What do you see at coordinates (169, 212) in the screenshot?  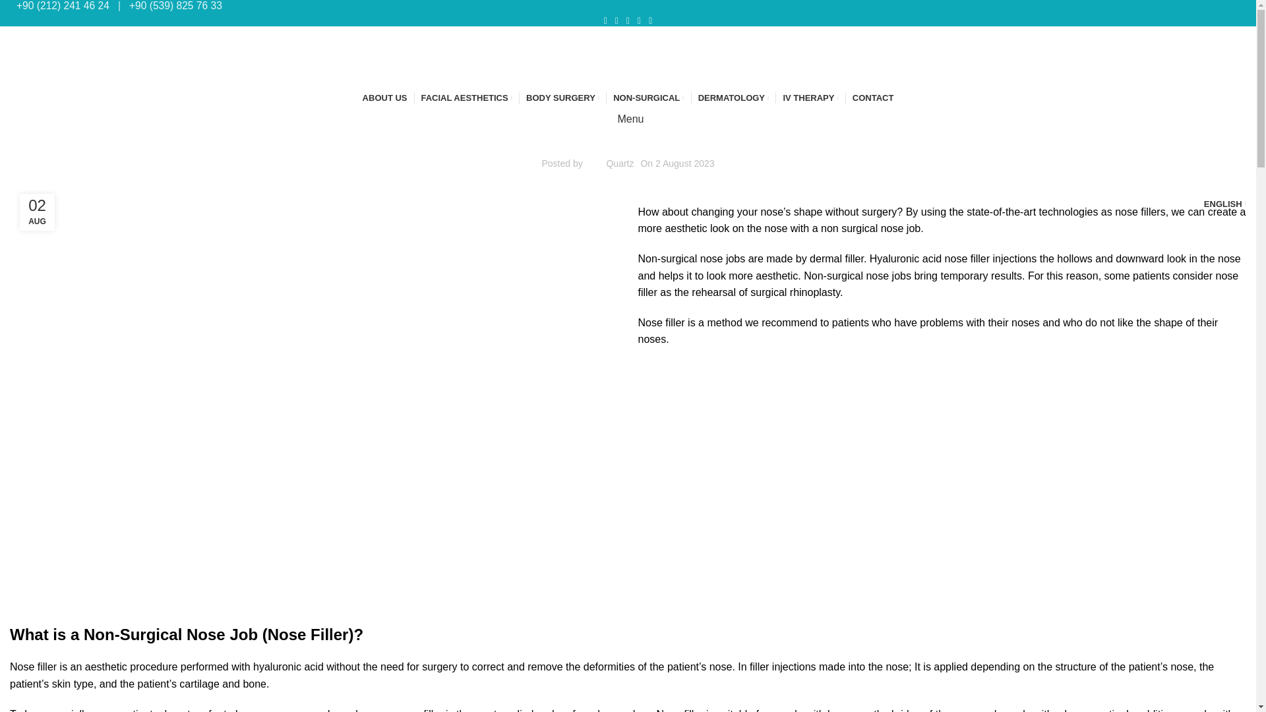 I see `Non Surgical Nose Job` at bounding box center [169, 212].